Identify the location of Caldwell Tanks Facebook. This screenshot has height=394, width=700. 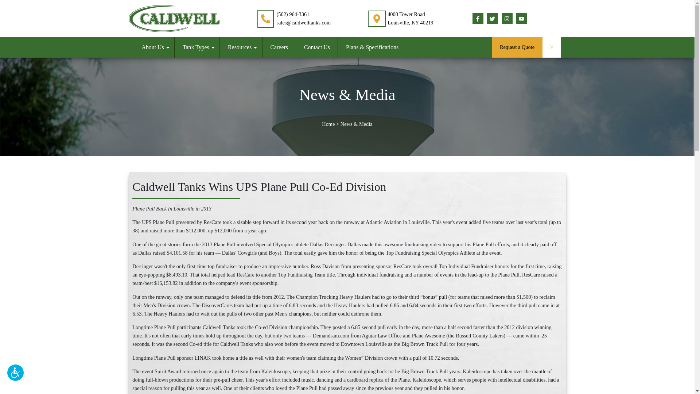
(478, 18).